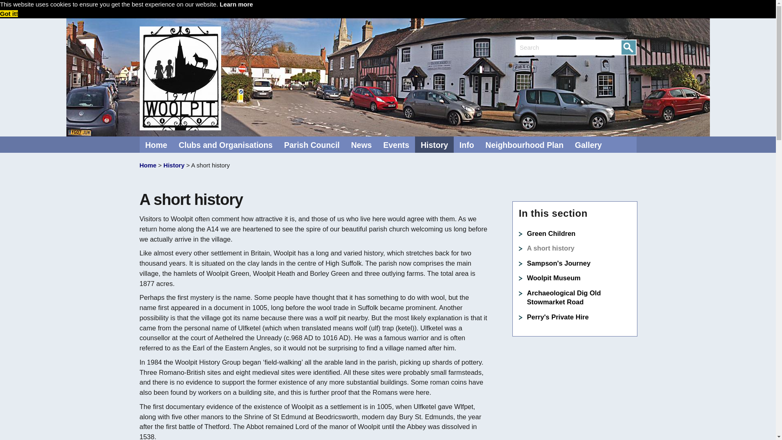 Image resolution: width=782 pixels, height=440 pixels. I want to click on History, so click(174, 165).